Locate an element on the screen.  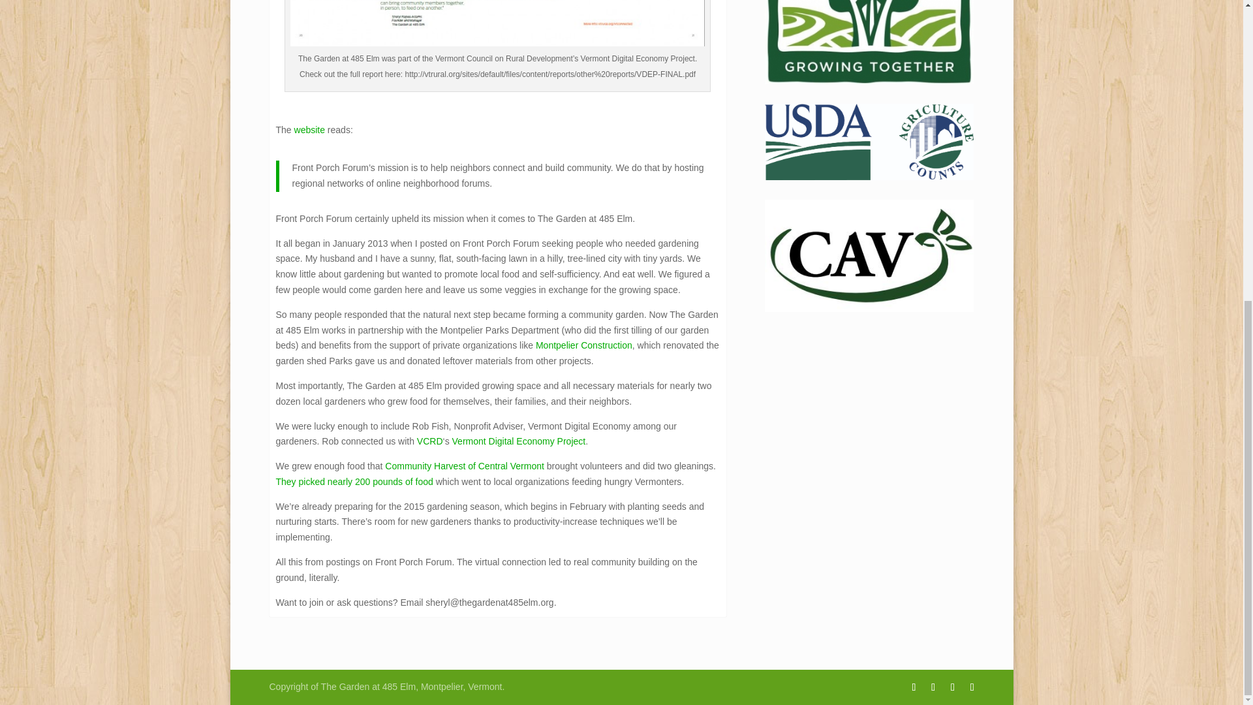
Vermont Council on Rural Development is located at coordinates (430, 441).